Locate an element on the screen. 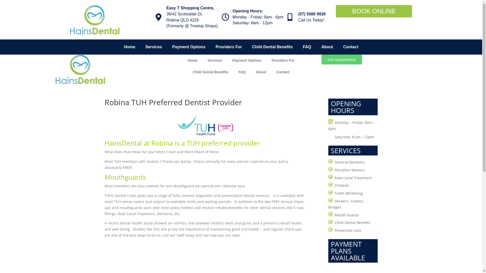 The height and width of the screenshot is (273, 486). Home is located at coordinates (192, 60).